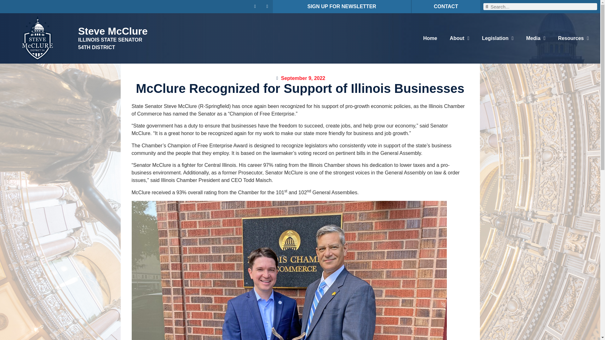 The image size is (605, 340). What do you see at coordinates (446, 6) in the screenshot?
I see `CONTACT` at bounding box center [446, 6].